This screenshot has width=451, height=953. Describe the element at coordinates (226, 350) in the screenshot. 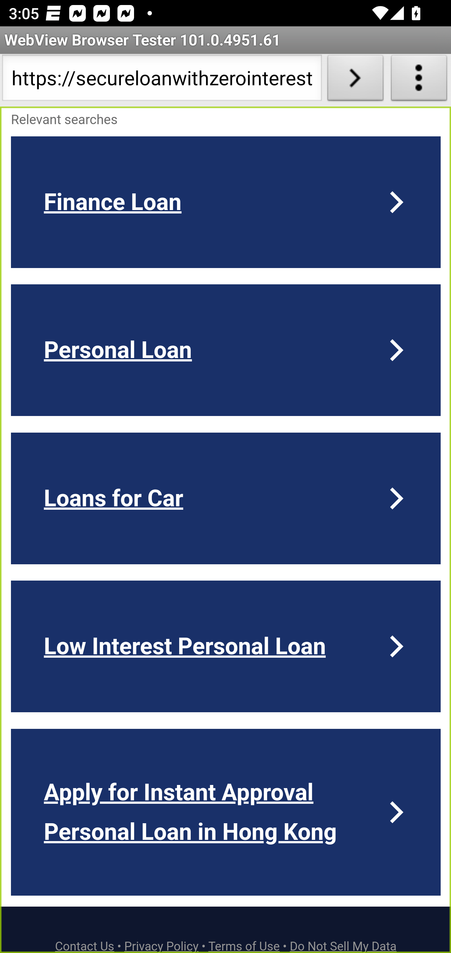

I see `Personal Loan` at that location.